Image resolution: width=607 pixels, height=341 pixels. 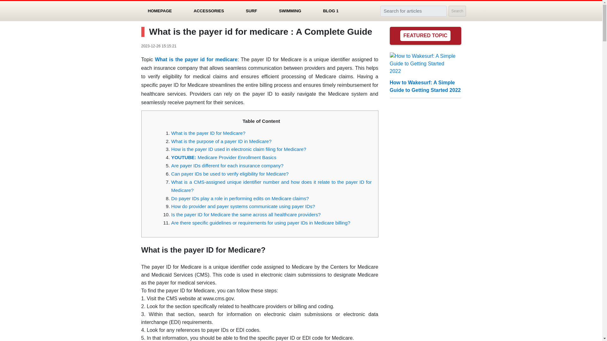 I want to click on ACCESSORIES, so click(x=209, y=11).